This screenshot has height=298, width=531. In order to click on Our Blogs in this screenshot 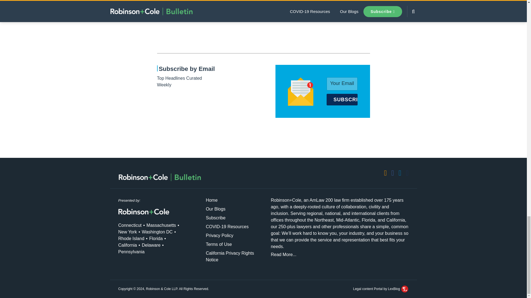, I will do `click(215, 209)`.